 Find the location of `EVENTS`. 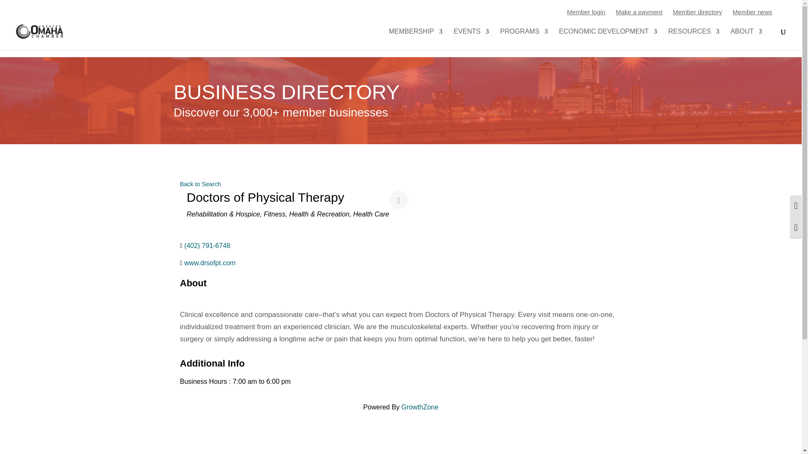

EVENTS is located at coordinates (471, 40).